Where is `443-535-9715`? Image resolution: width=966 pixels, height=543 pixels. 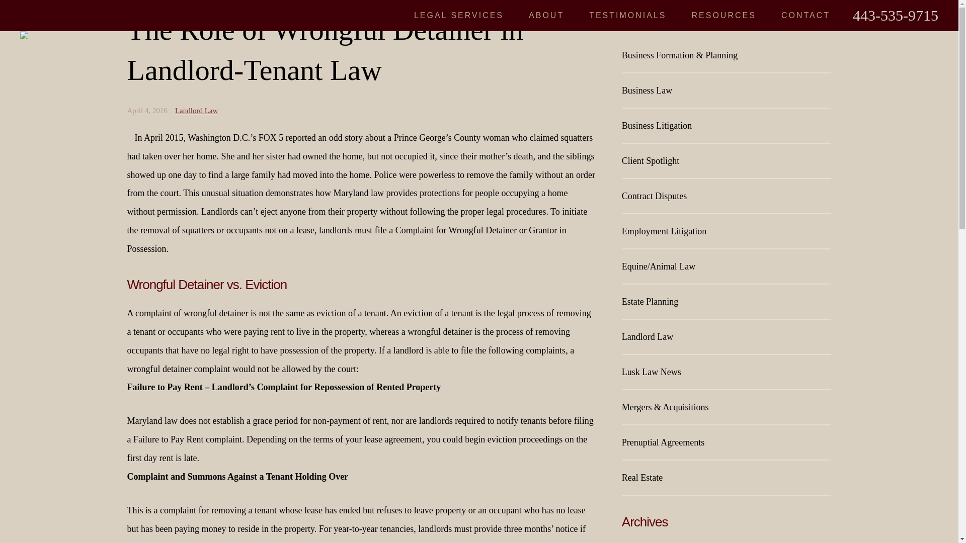 443-535-9715 is located at coordinates (896, 15).